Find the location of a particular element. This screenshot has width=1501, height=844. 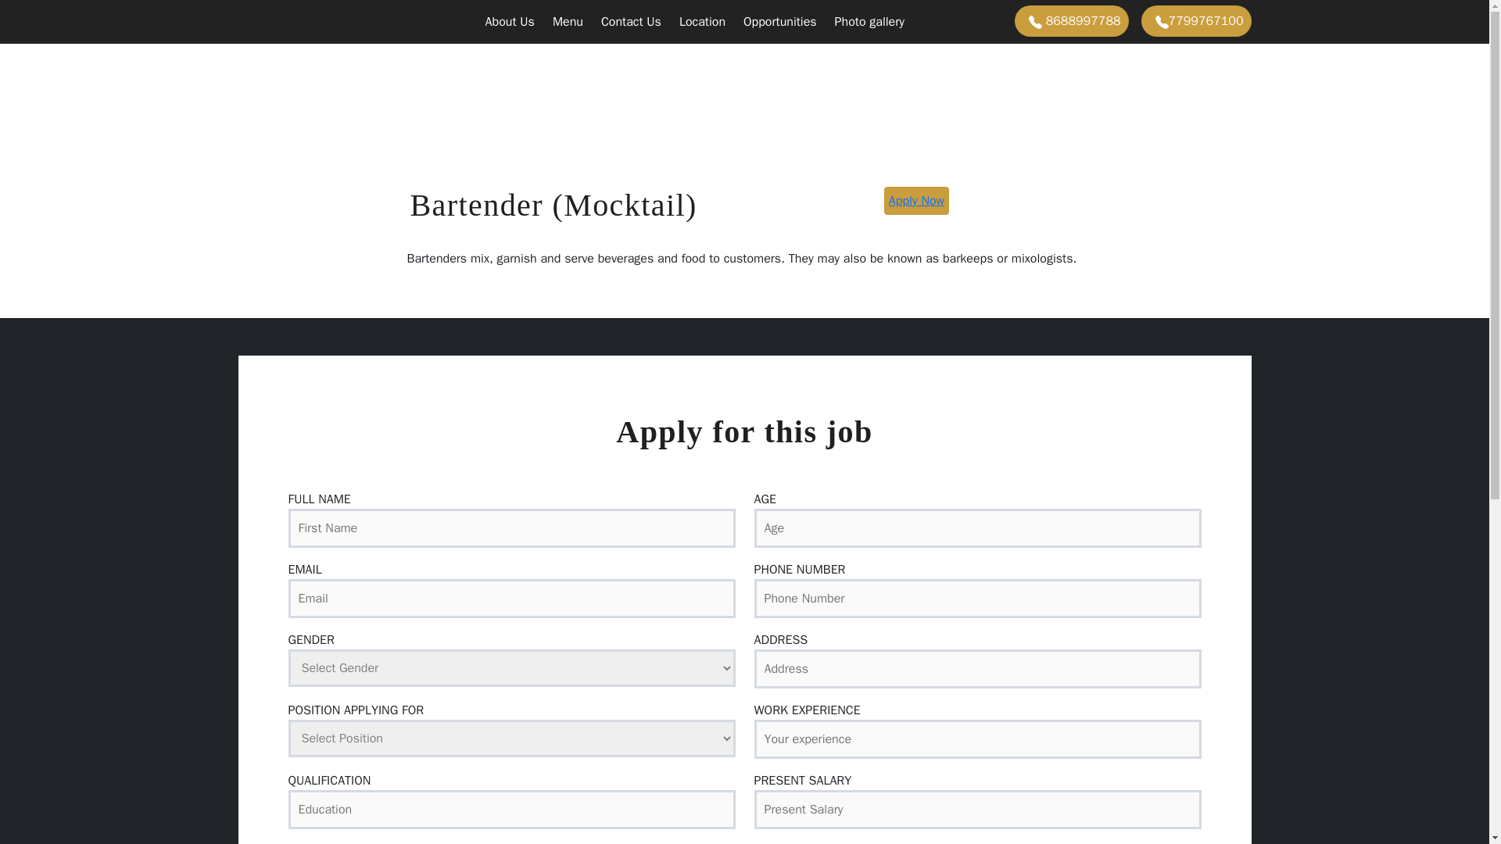

Contact Us is located at coordinates (629, 21).